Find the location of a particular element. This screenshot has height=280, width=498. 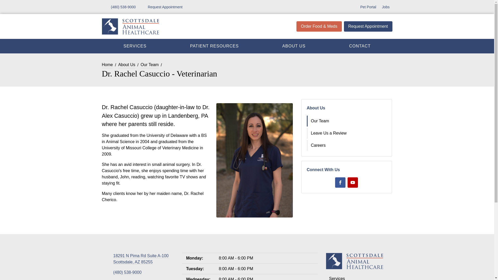

Home is located at coordinates (107, 65).